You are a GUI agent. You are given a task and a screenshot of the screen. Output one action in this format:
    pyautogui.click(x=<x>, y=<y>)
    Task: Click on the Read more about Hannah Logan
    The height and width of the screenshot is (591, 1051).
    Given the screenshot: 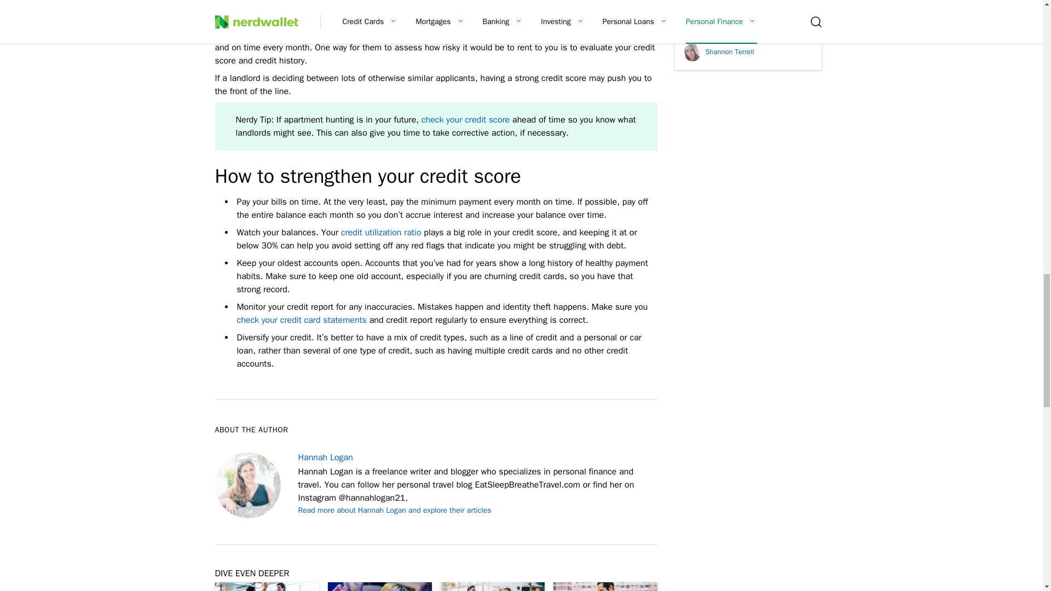 What is the action you would take?
    pyautogui.click(x=394, y=510)
    